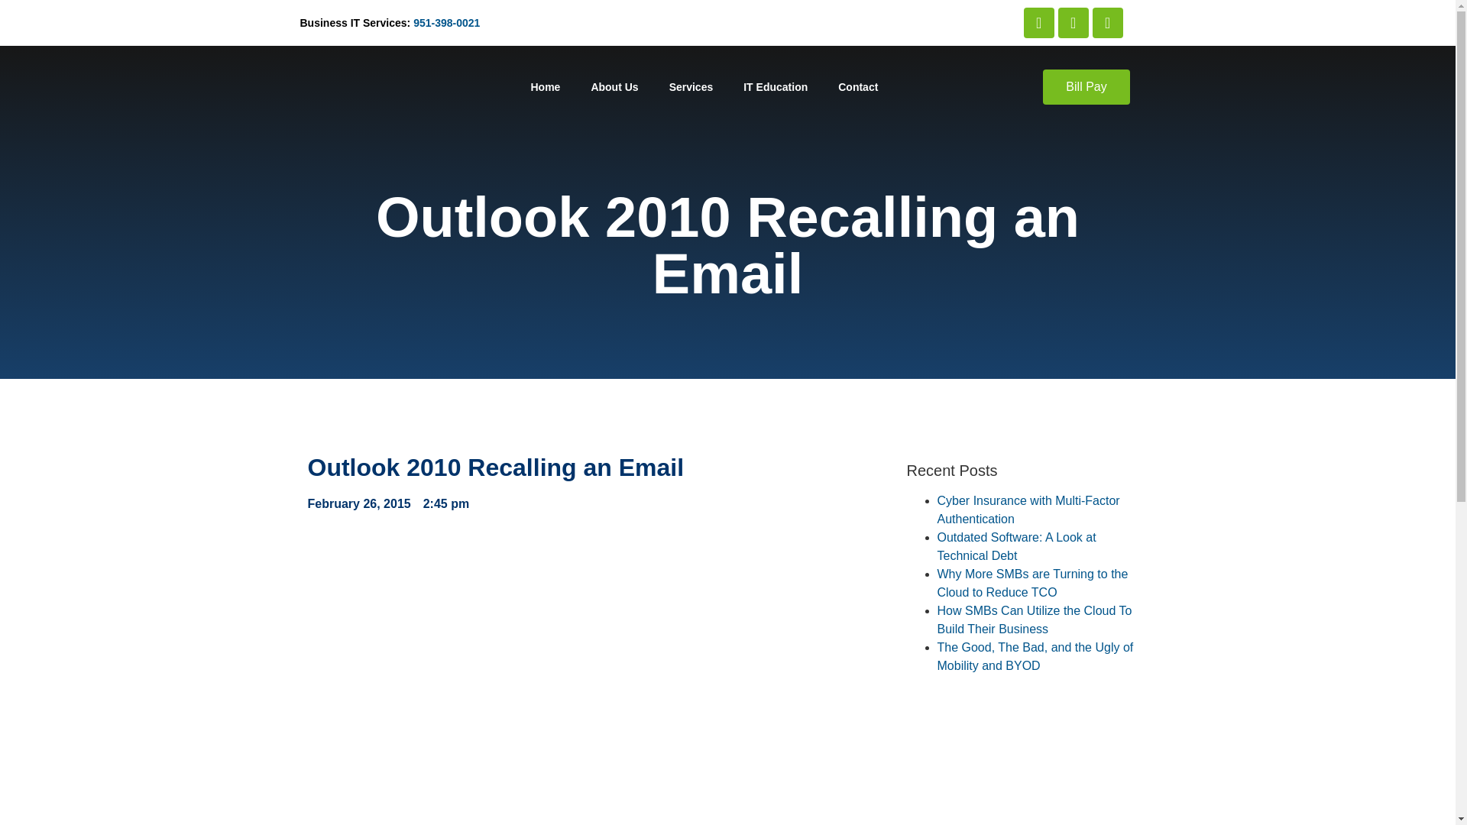 Image resolution: width=1467 pixels, height=825 pixels. Describe the element at coordinates (1032, 584) in the screenshot. I see `Why More SMBs are Turning to the Cloud to Reduce TCO` at that location.